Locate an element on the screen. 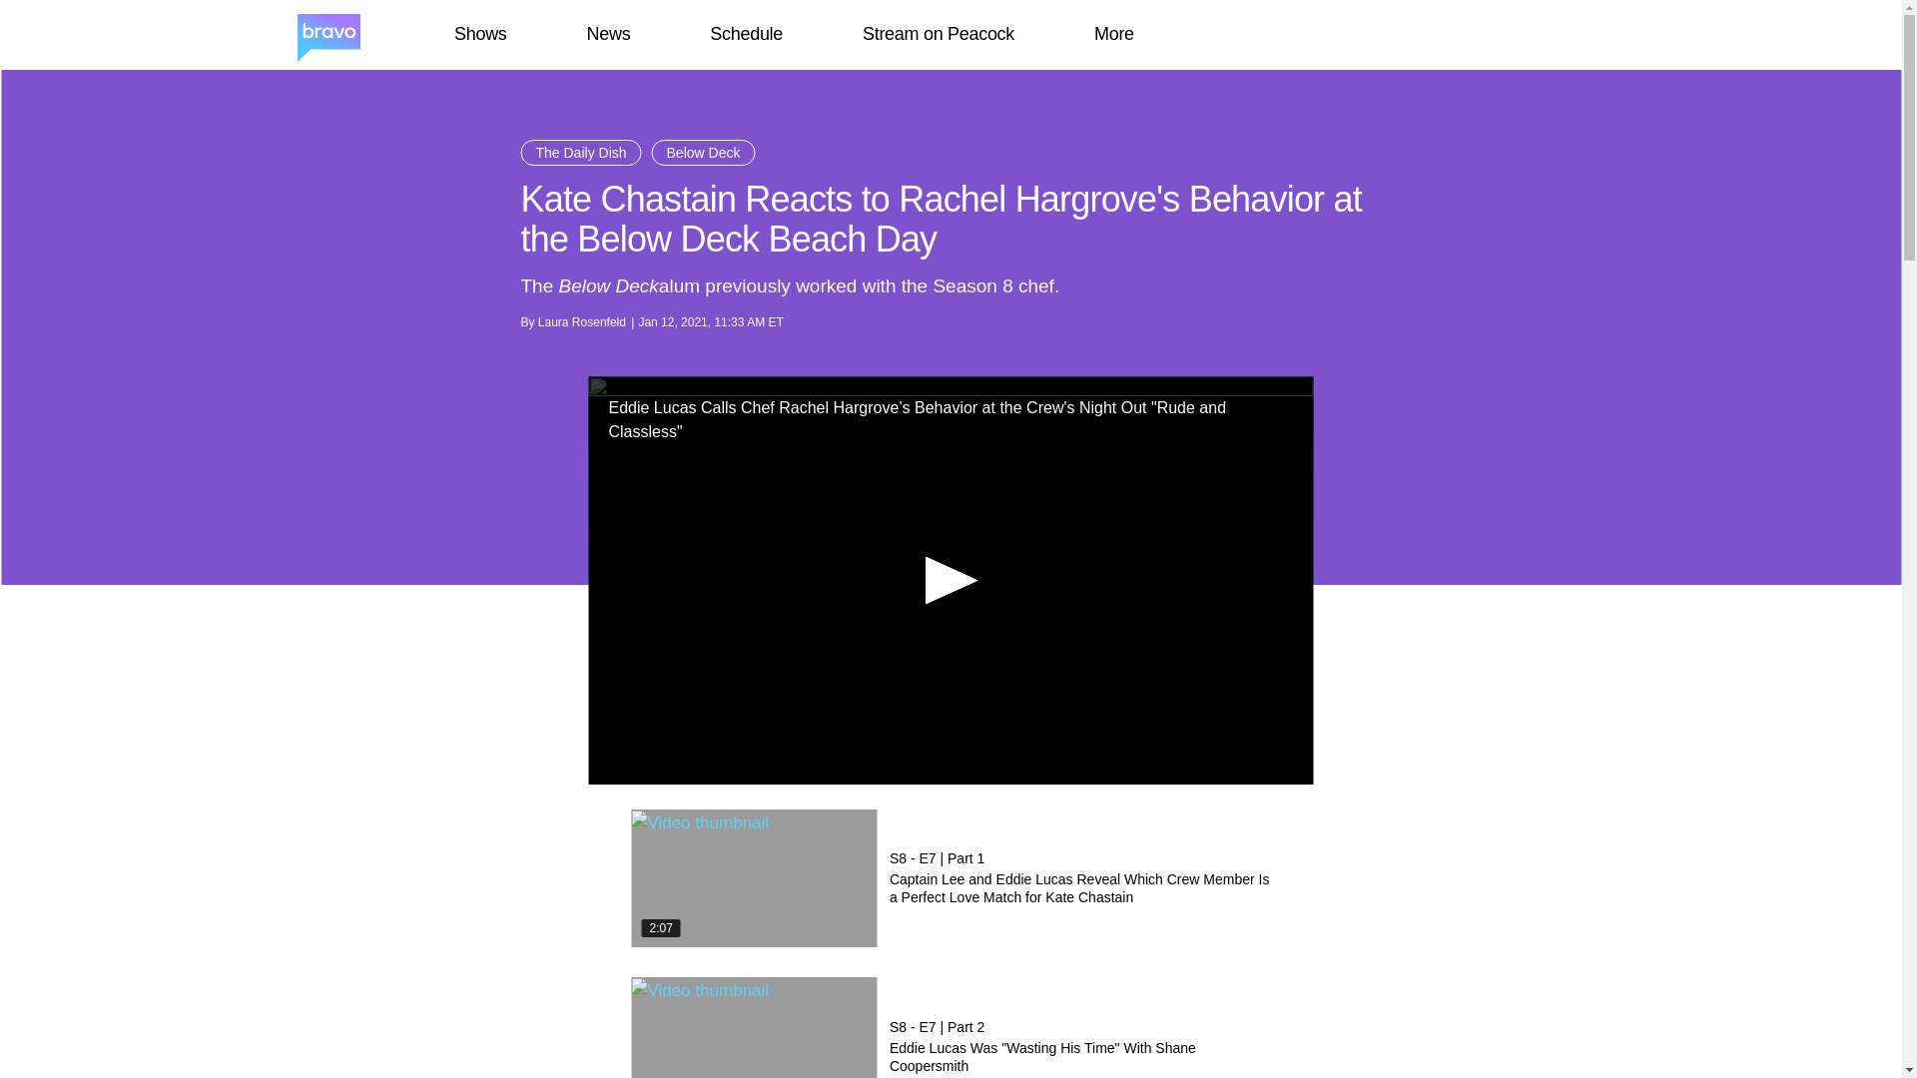  Below Deck is located at coordinates (703, 153).